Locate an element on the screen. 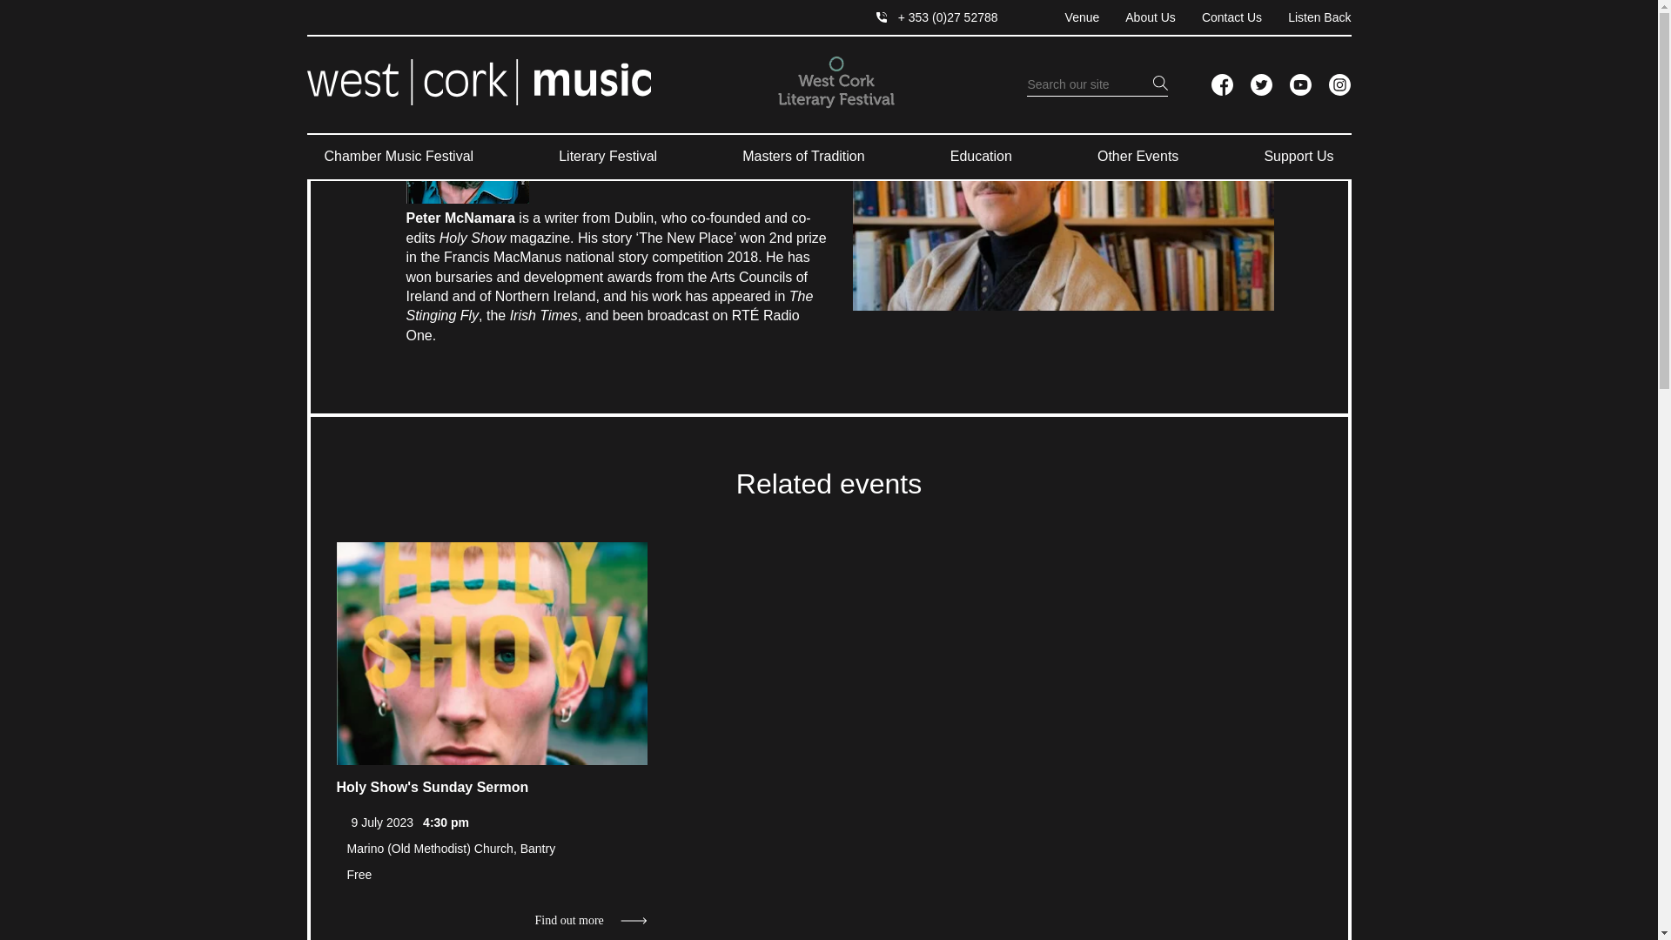  Phone number is located at coordinates (936, 17).